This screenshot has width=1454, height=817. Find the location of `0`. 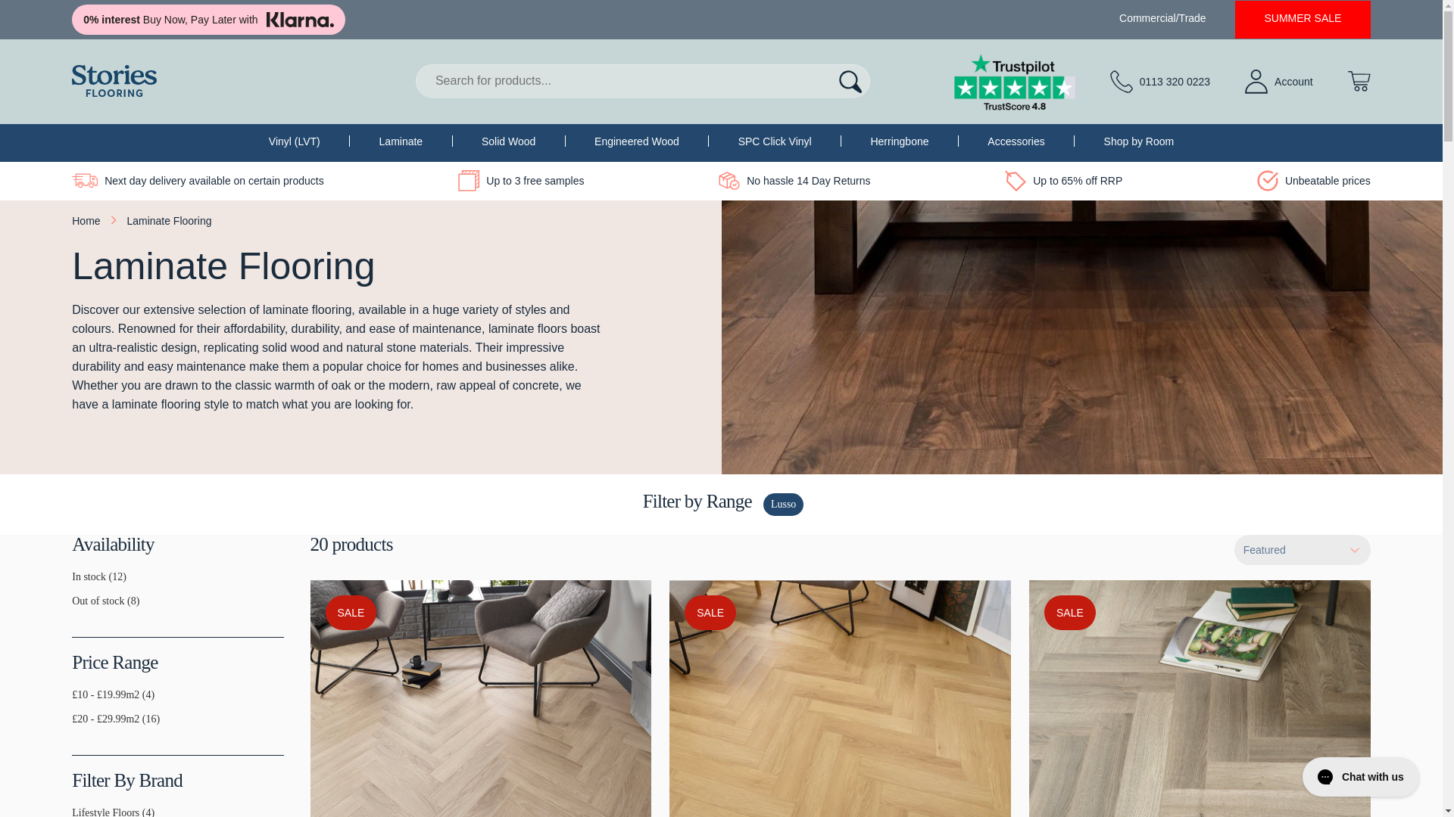

0 is located at coordinates (77, 607).